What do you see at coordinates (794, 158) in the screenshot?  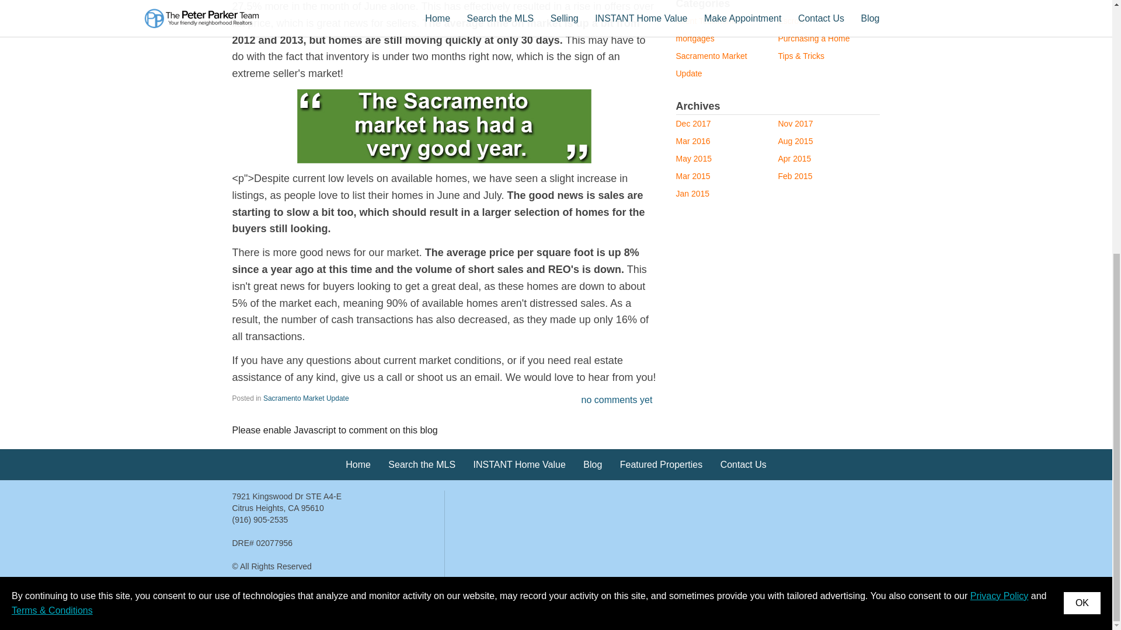 I see `Apr 2015` at bounding box center [794, 158].